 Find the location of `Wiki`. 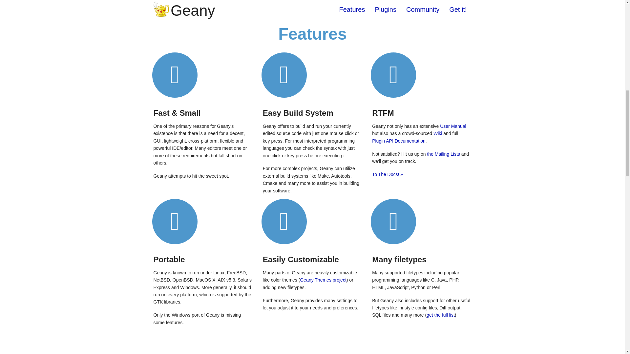

Wiki is located at coordinates (438, 133).